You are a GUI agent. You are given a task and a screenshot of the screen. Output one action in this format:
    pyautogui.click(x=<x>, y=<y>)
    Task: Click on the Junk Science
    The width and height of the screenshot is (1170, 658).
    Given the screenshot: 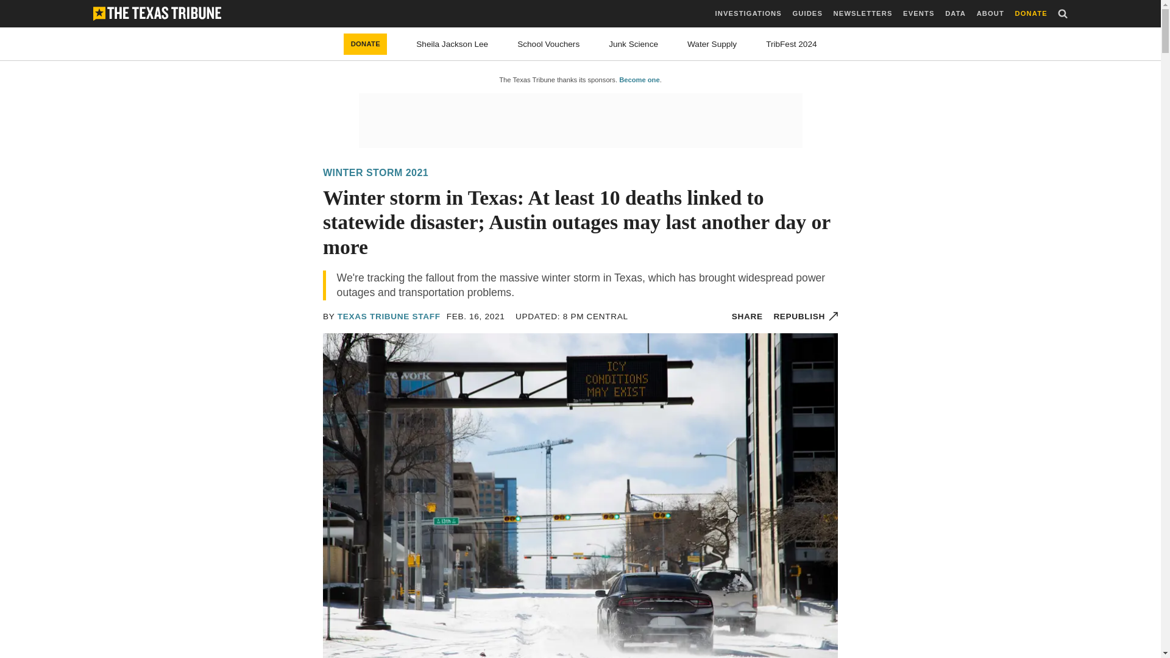 What is the action you would take?
    pyautogui.click(x=633, y=44)
    